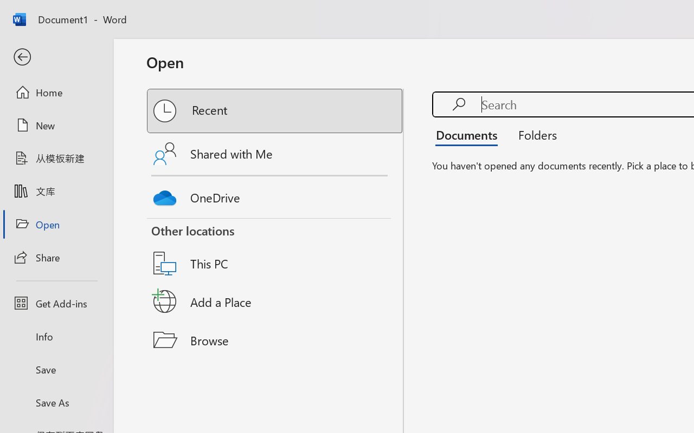  What do you see at coordinates (470, 134) in the screenshot?
I see `Documents` at bounding box center [470, 134].